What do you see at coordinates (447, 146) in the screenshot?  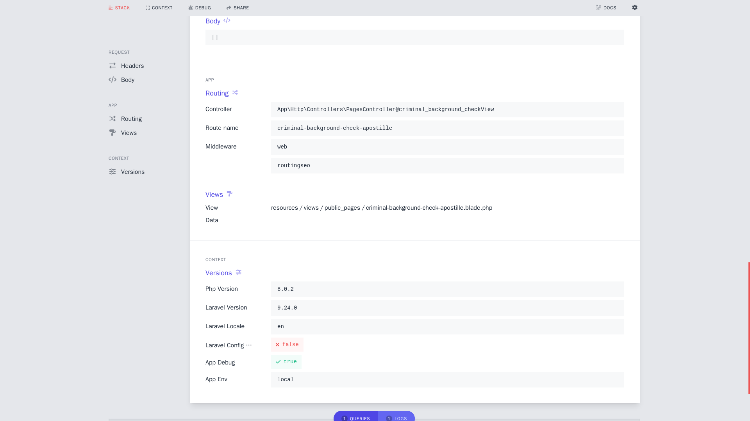 I see `web` at bounding box center [447, 146].